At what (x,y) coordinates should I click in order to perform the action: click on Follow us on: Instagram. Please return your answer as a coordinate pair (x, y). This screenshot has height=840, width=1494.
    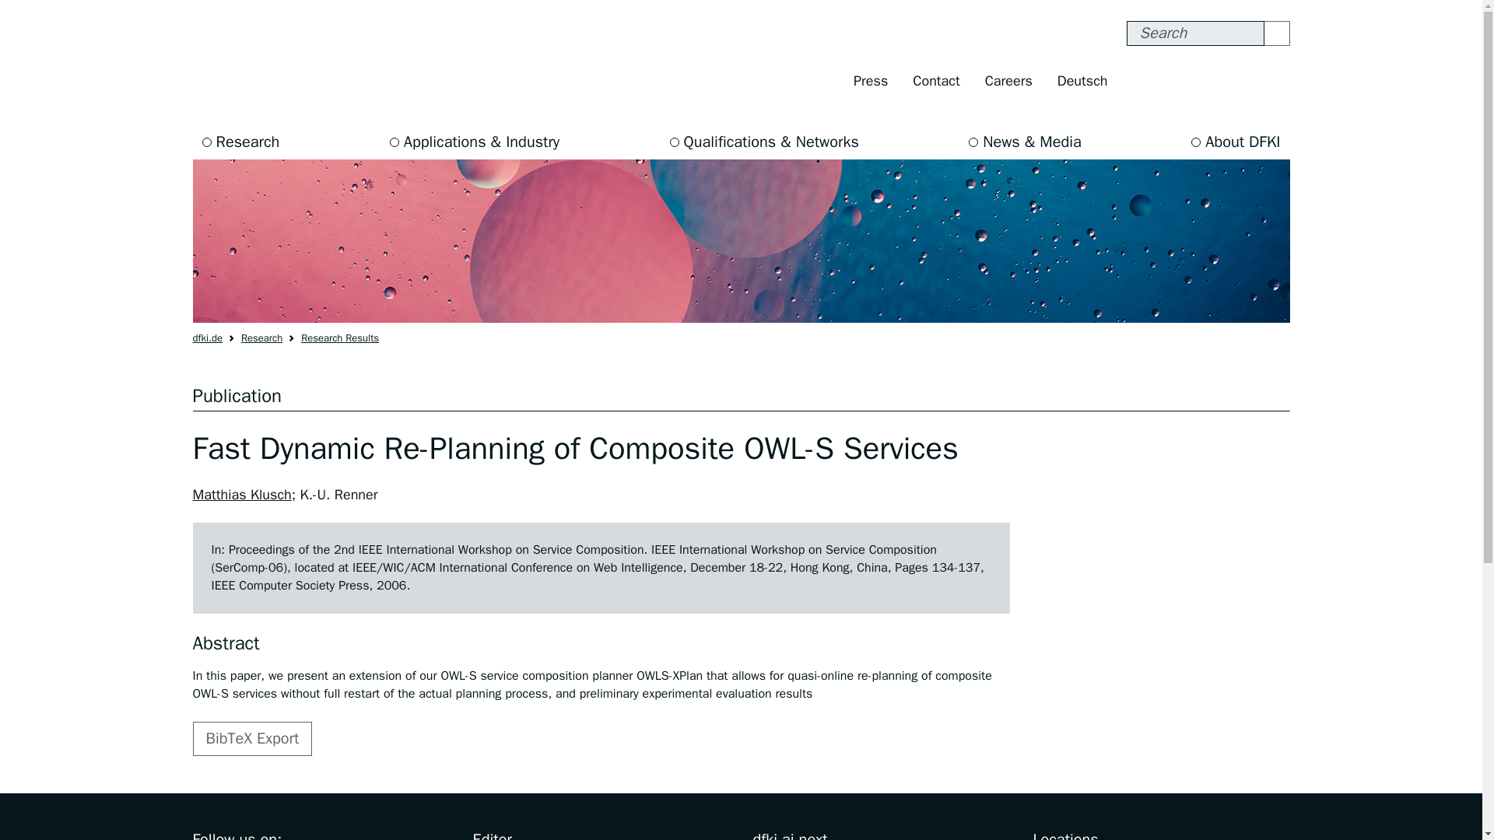
    Looking at the image, I should click on (1175, 81).